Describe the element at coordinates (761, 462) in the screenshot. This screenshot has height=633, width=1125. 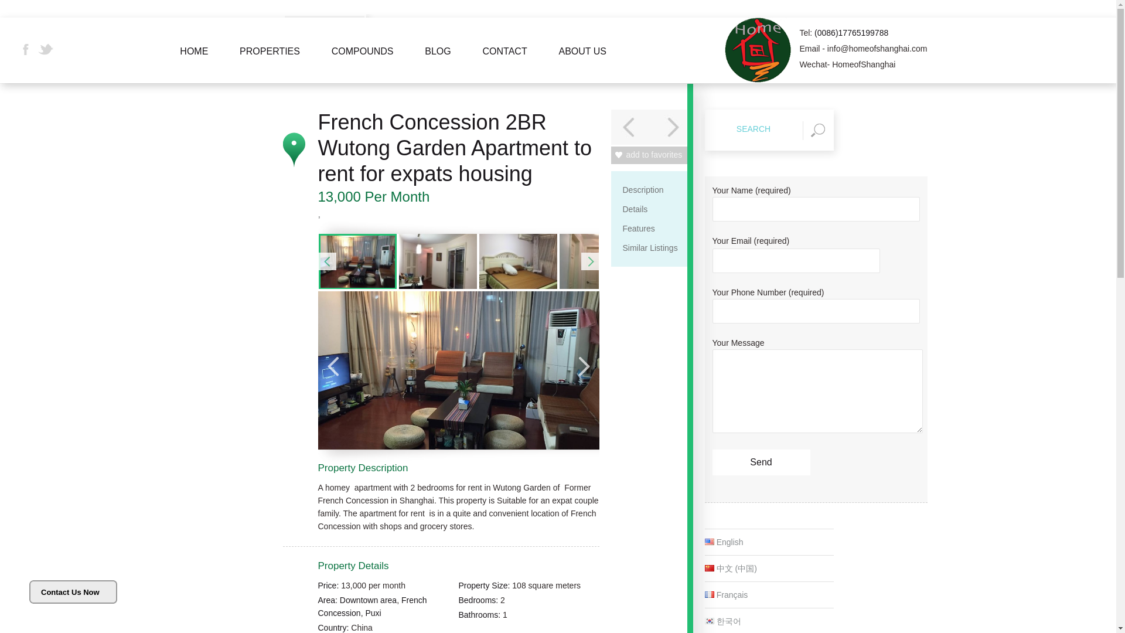
I see `Send` at that location.